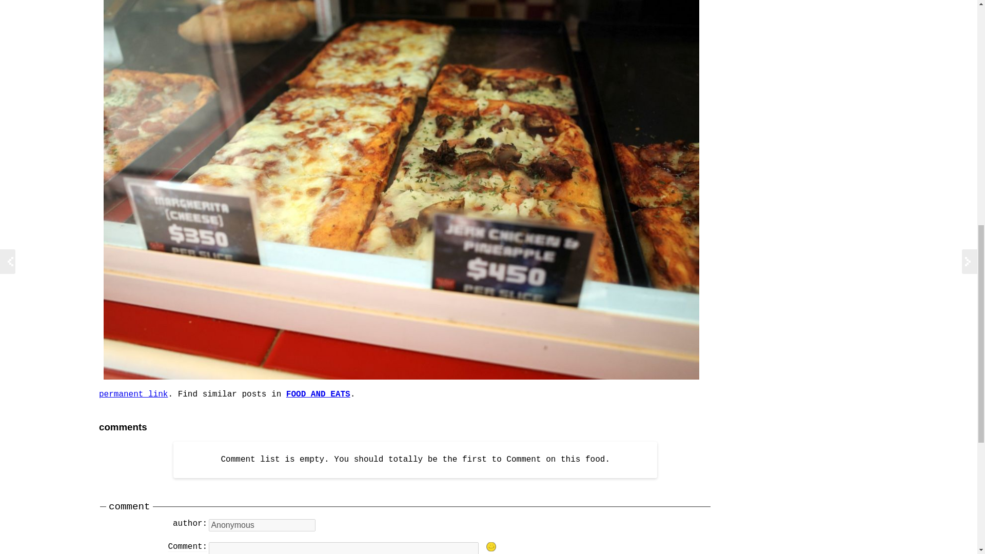 Image resolution: width=985 pixels, height=554 pixels. I want to click on Show Smilies, so click(491, 547).